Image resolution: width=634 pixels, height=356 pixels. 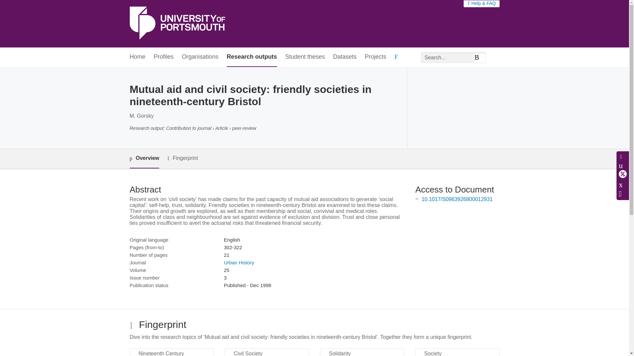 What do you see at coordinates (182, 158) in the screenshot?
I see `Fingerprint` at bounding box center [182, 158].